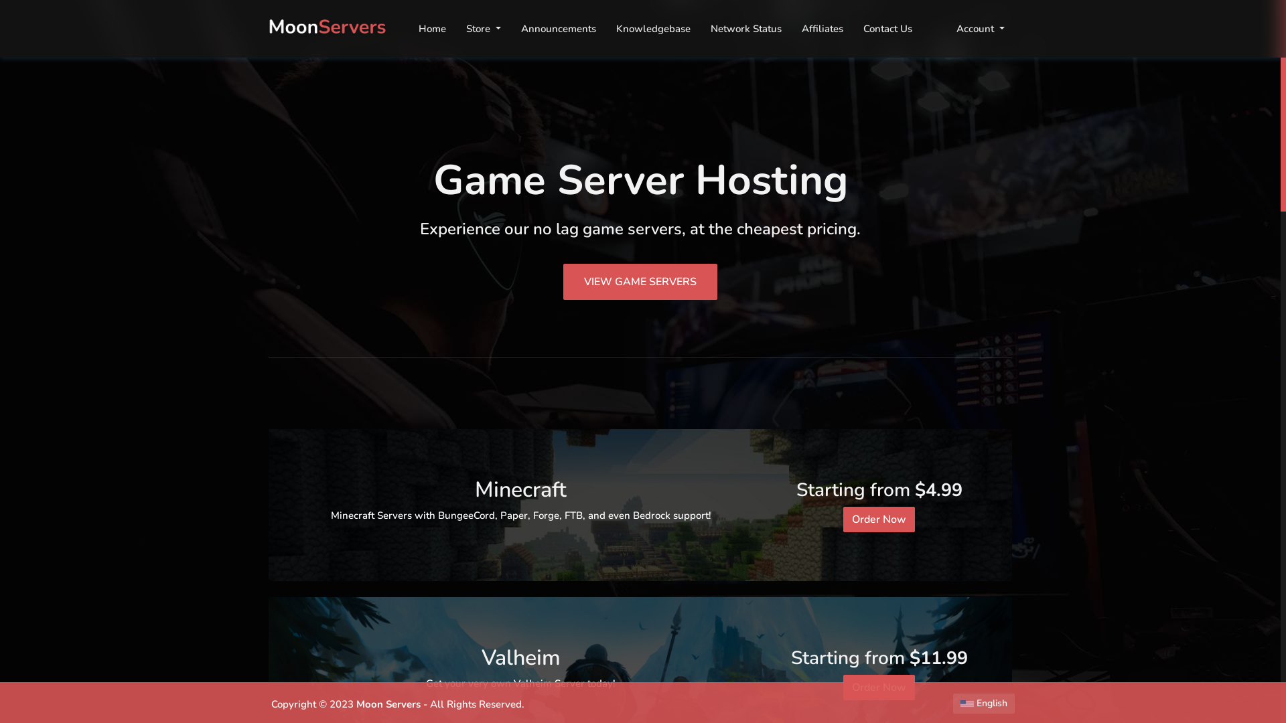 The height and width of the screenshot is (723, 1286). I want to click on VIEW GAME SERVERS, so click(640, 279).